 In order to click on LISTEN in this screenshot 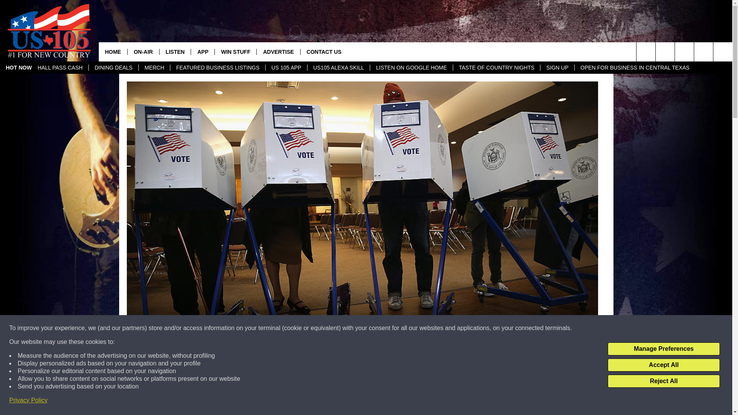, I will do `click(175, 51)`.